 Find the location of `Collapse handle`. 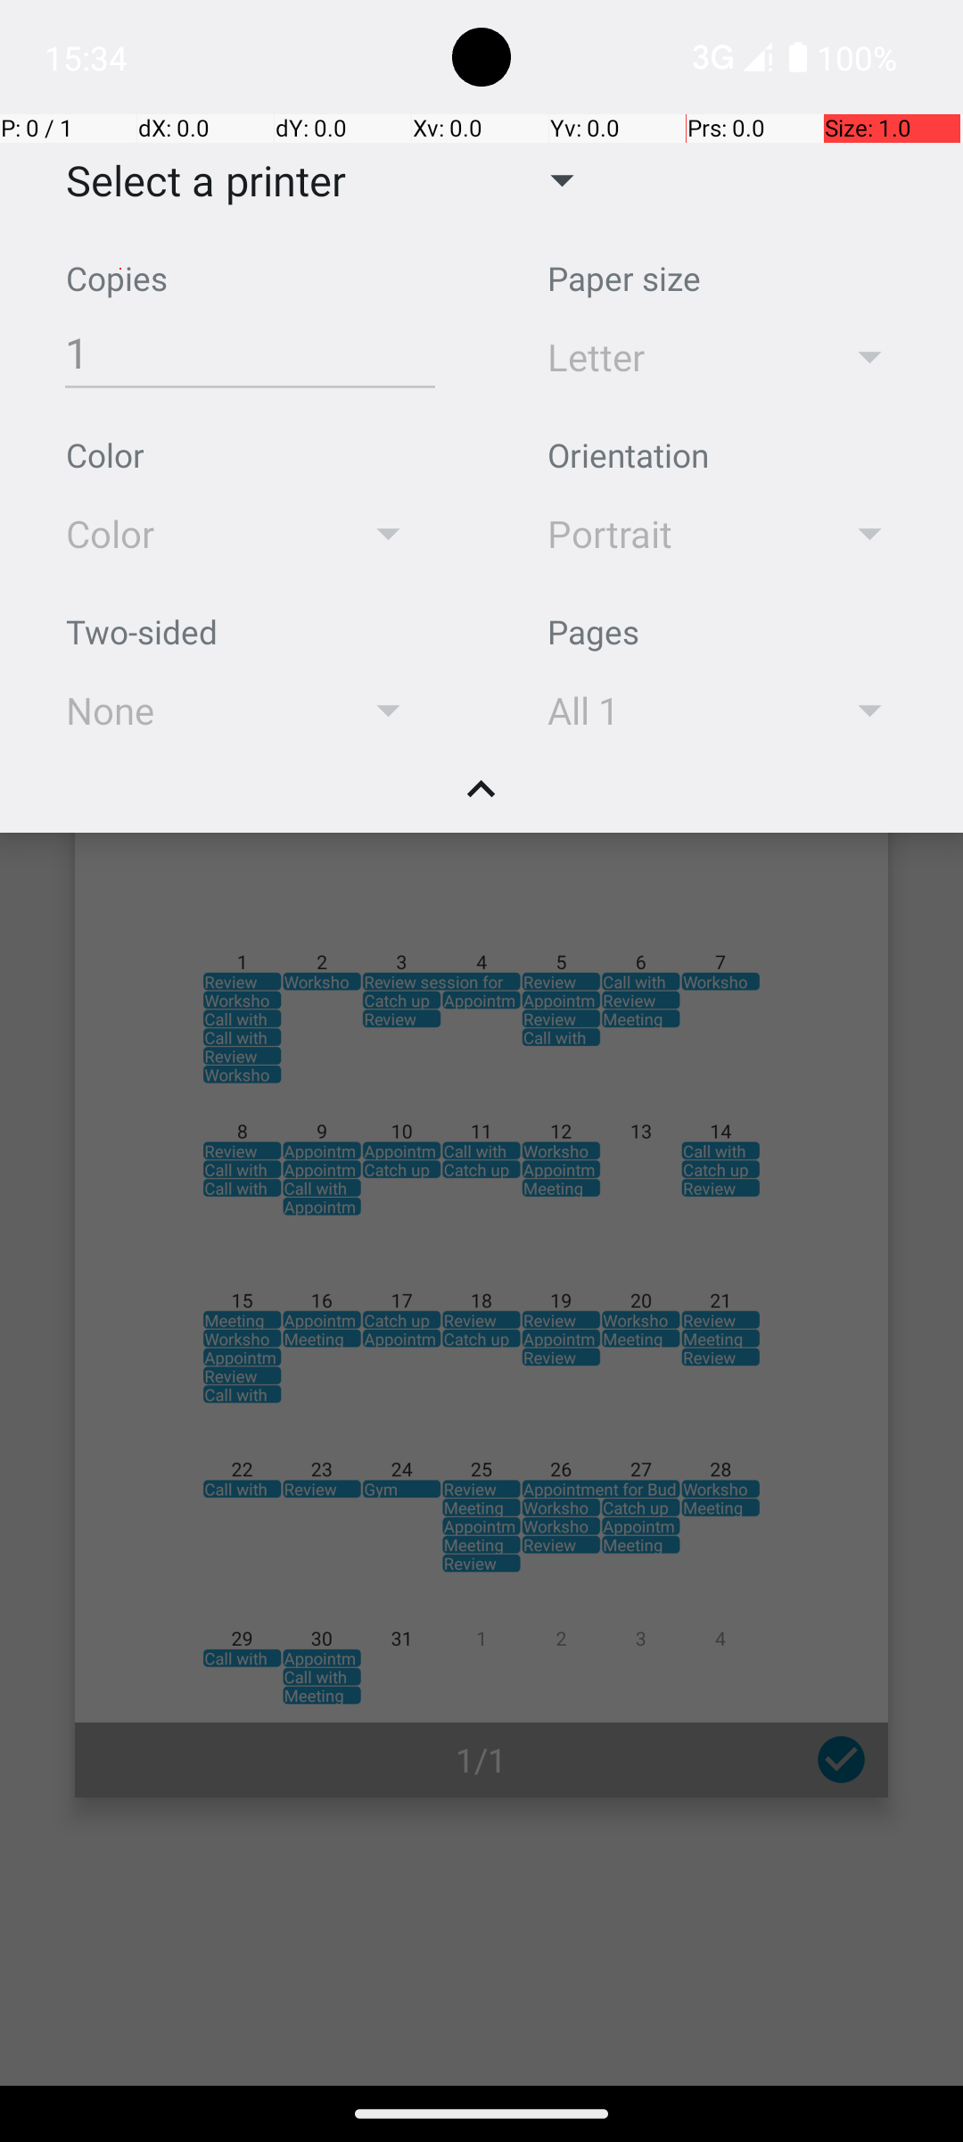

Collapse handle is located at coordinates (481, 800).